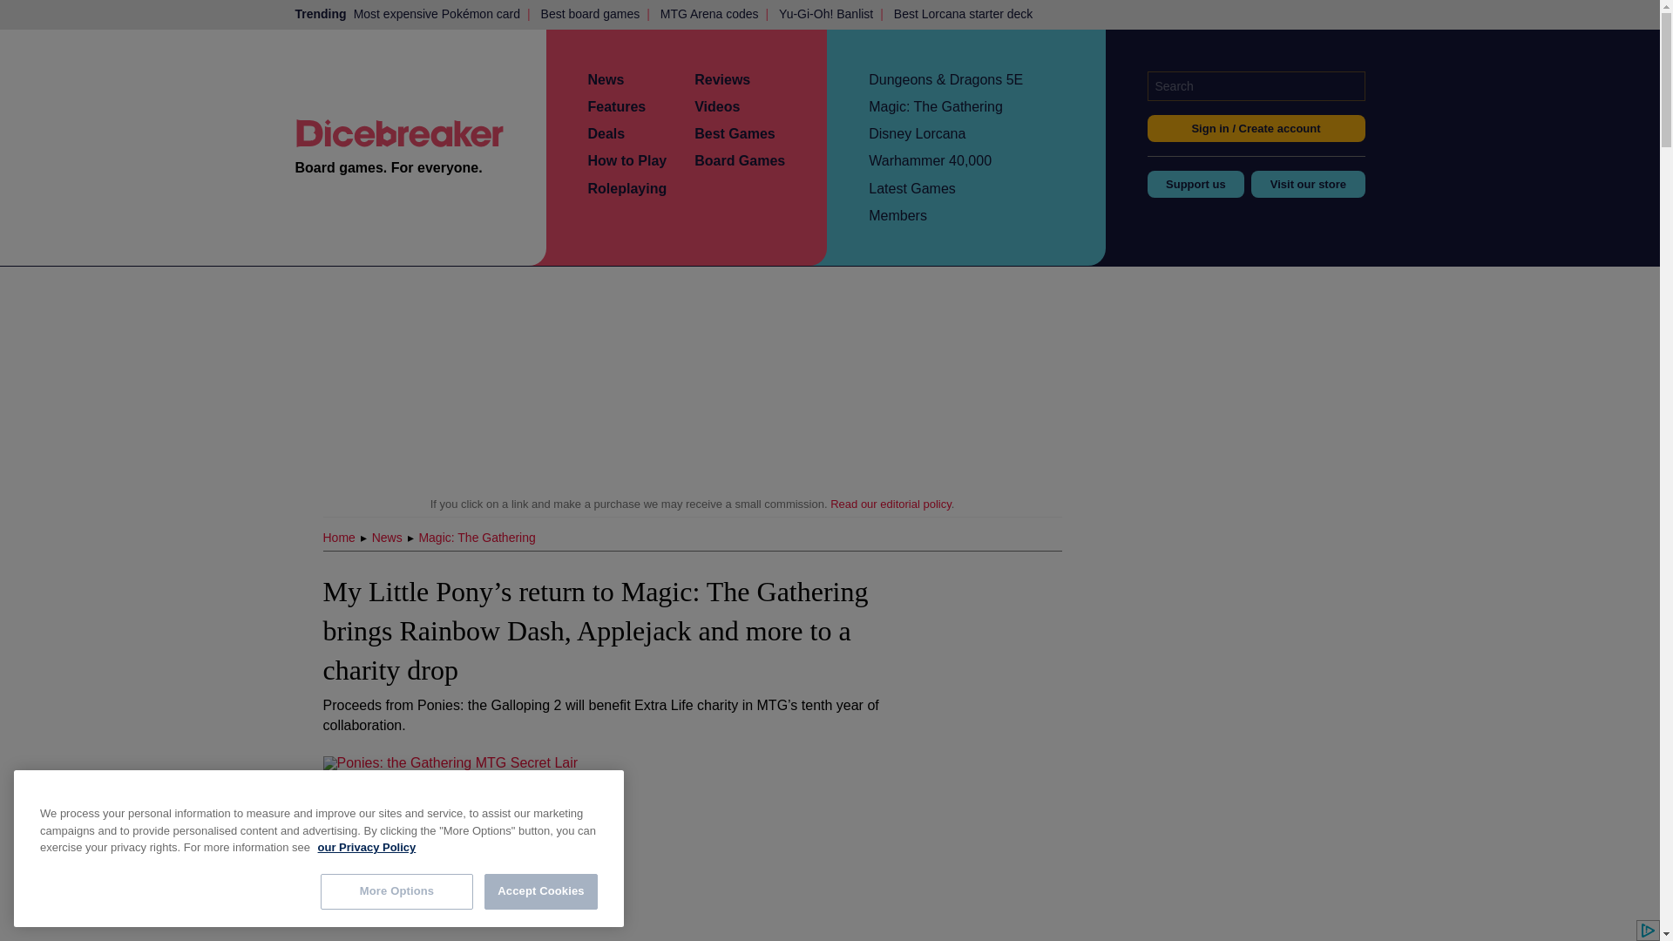 The image size is (1673, 941). Describe the element at coordinates (1308, 183) in the screenshot. I see `Visit our store` at that location.